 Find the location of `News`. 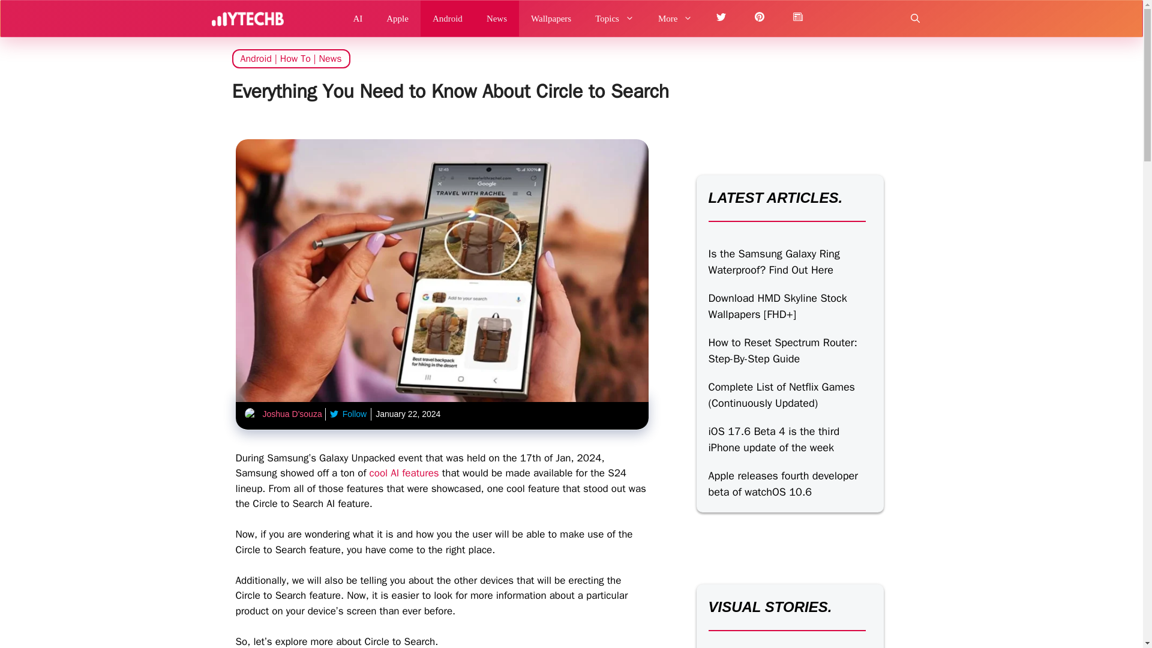

News is located at coordinates (497, 18).